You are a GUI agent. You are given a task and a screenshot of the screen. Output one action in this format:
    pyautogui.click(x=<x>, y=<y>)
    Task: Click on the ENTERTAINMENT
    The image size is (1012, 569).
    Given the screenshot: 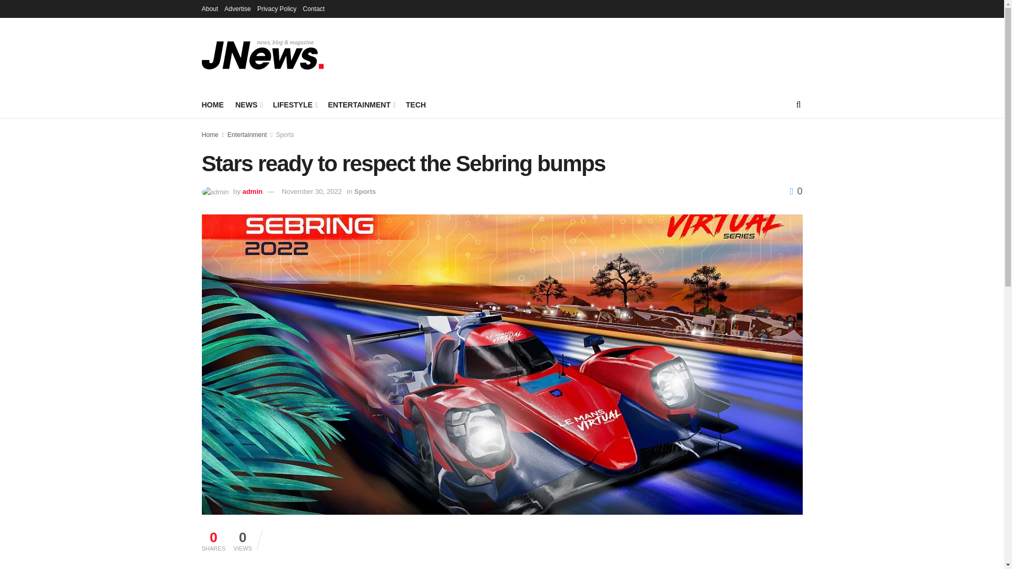 What is the action you would take?
    pyautogui.click(x=361, y=104)
    